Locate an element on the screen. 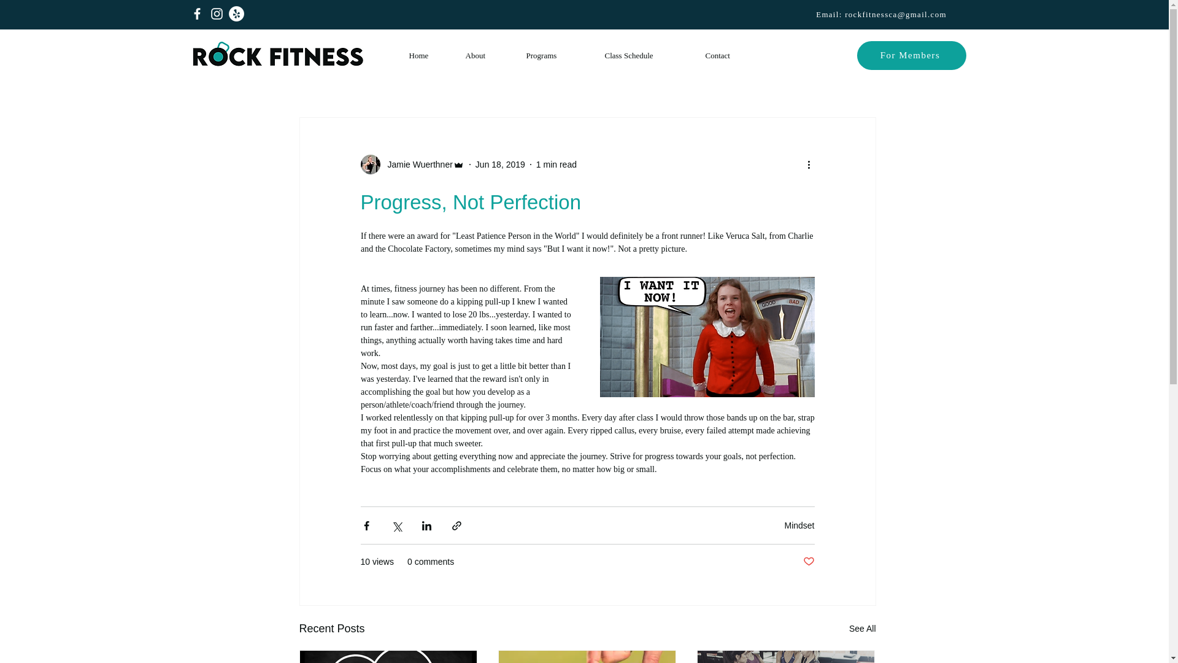 This screenshot has width=1178, height=663. Post not marked as liked is located at coordinates (807, 562).